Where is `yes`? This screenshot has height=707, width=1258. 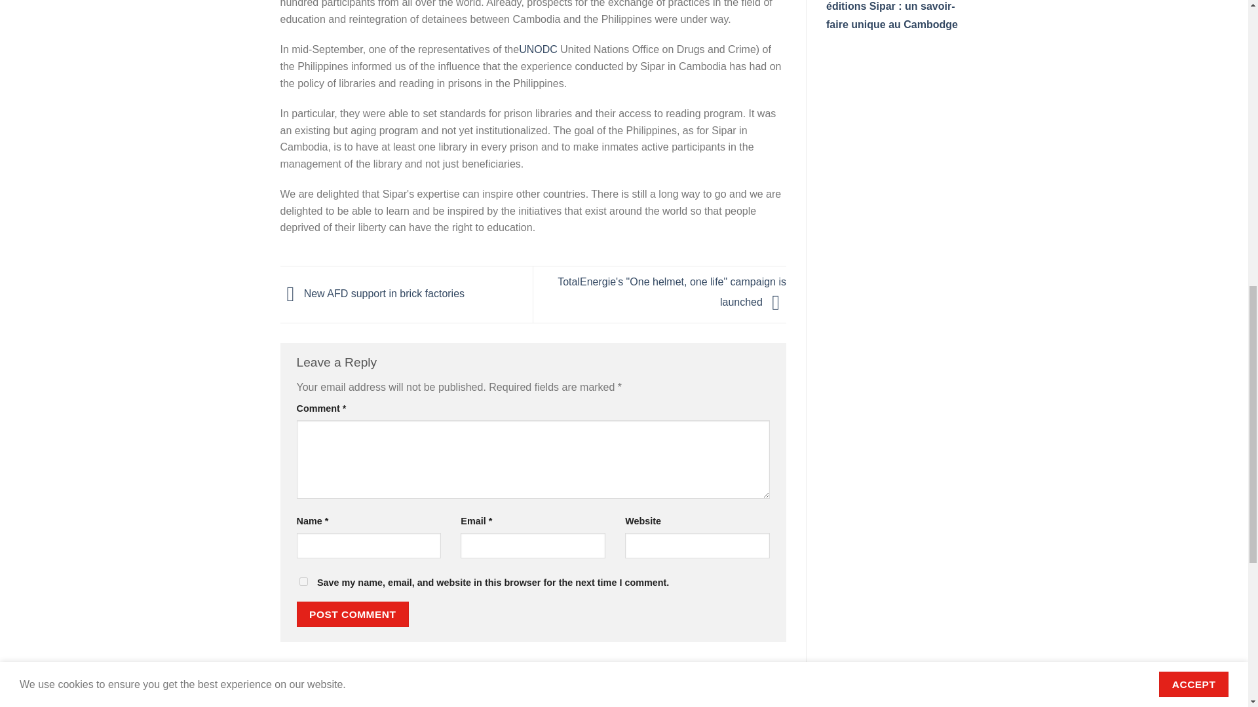 yes is located at coordinates (303, 581).